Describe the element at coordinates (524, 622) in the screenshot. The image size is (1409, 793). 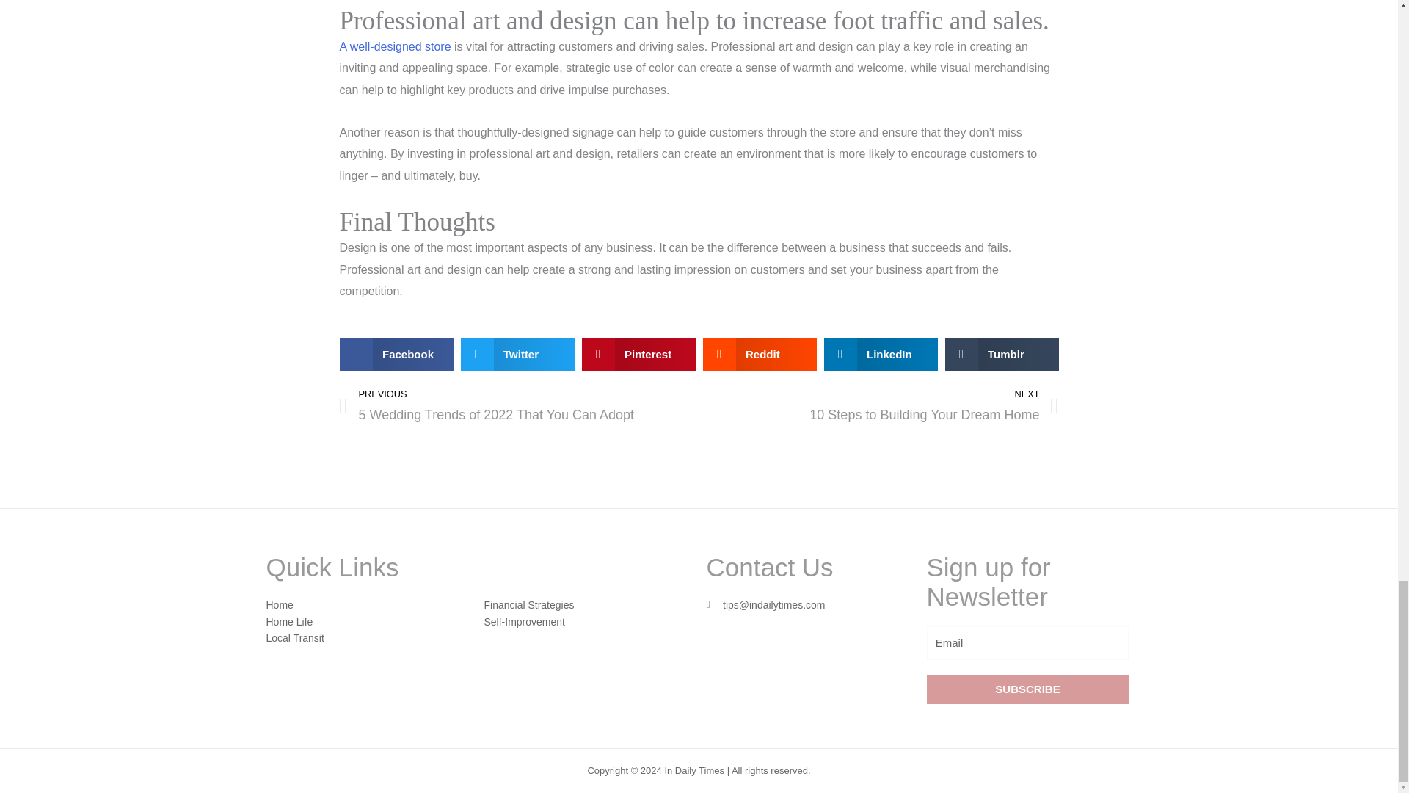
I see `Financial Strategies` at that location.